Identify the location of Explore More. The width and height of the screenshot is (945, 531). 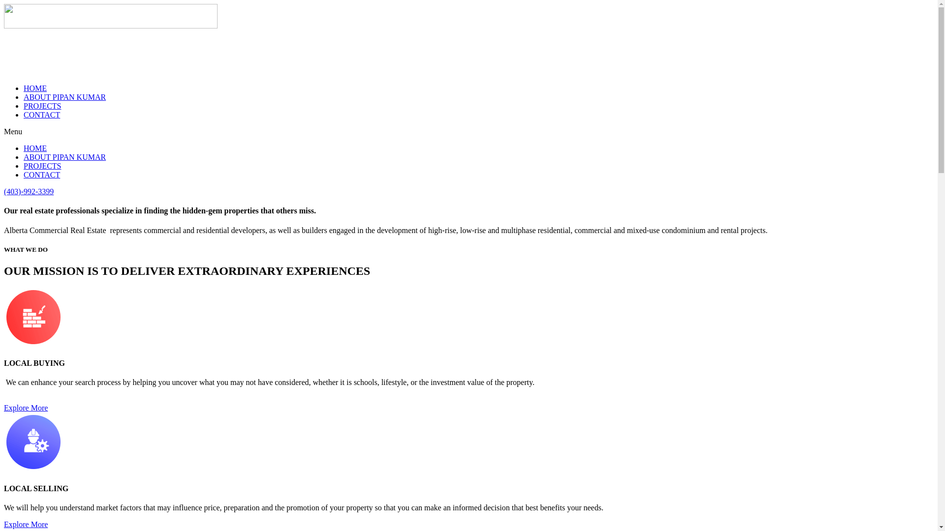
(26, 408).